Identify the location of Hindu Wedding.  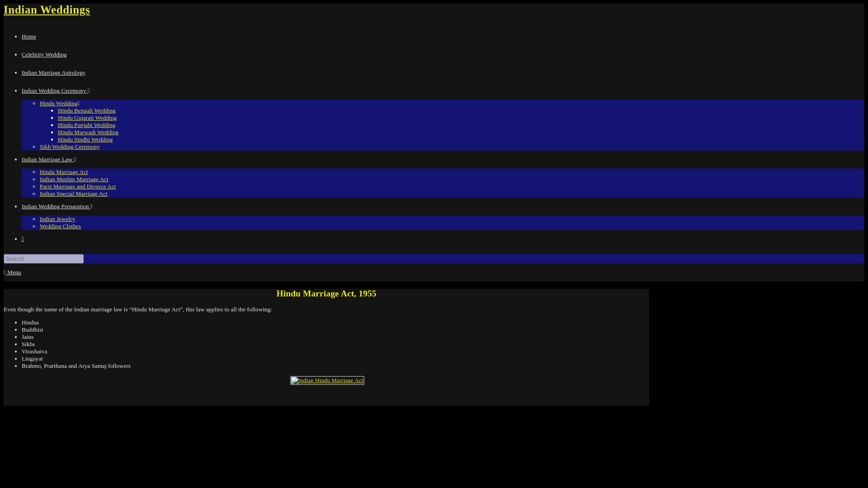
(60, 103).